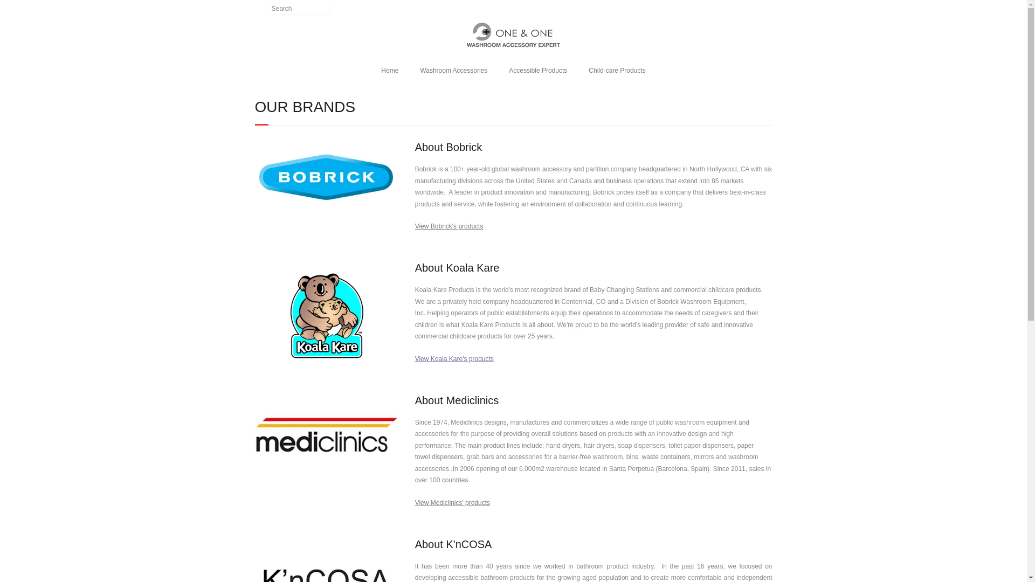  What do you see at coordinates (617, 71) in the screenshot?
I see `Child-care Products` at bounding box center [617, 71].